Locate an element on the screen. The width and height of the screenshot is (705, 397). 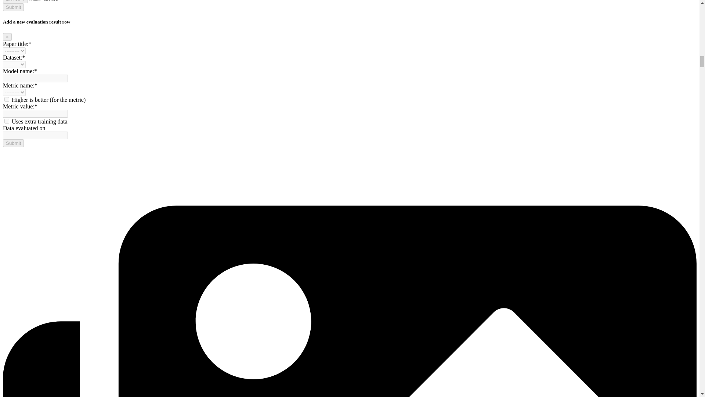
on is located at coordinates (7, 99).